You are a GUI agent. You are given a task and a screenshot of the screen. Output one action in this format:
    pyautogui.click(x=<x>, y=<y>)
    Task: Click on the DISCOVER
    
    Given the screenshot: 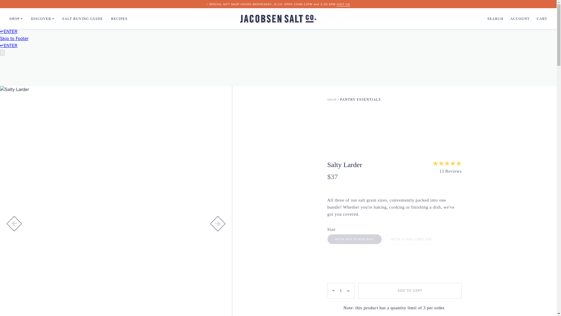 What is the action you would take?
    pyautogui.click(x=42, y=19)
    